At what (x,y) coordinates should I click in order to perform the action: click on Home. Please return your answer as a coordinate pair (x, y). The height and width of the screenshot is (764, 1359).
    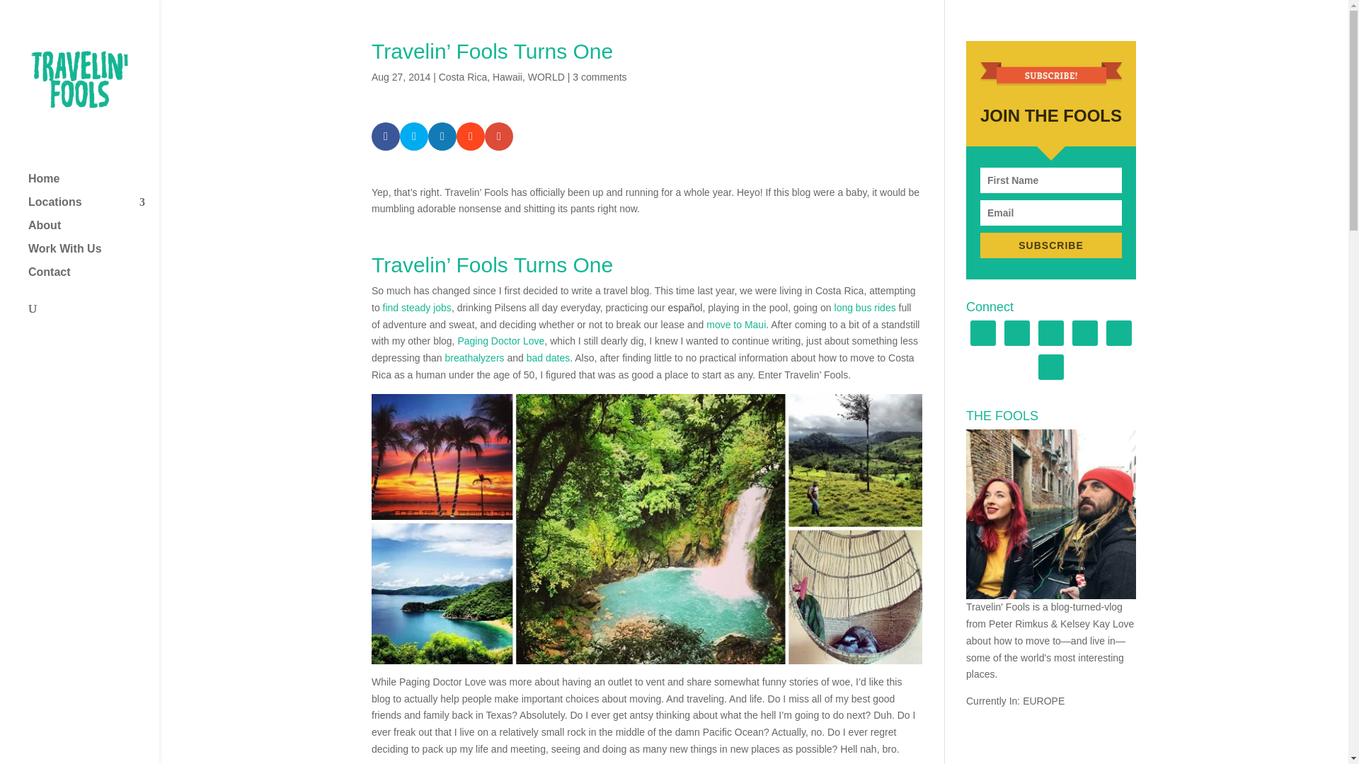
    Looking at the image, I should click on (93, 185).